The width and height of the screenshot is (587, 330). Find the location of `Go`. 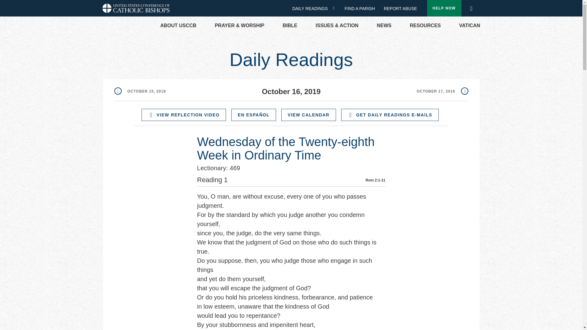

Go is located at coordinates (473, 9).